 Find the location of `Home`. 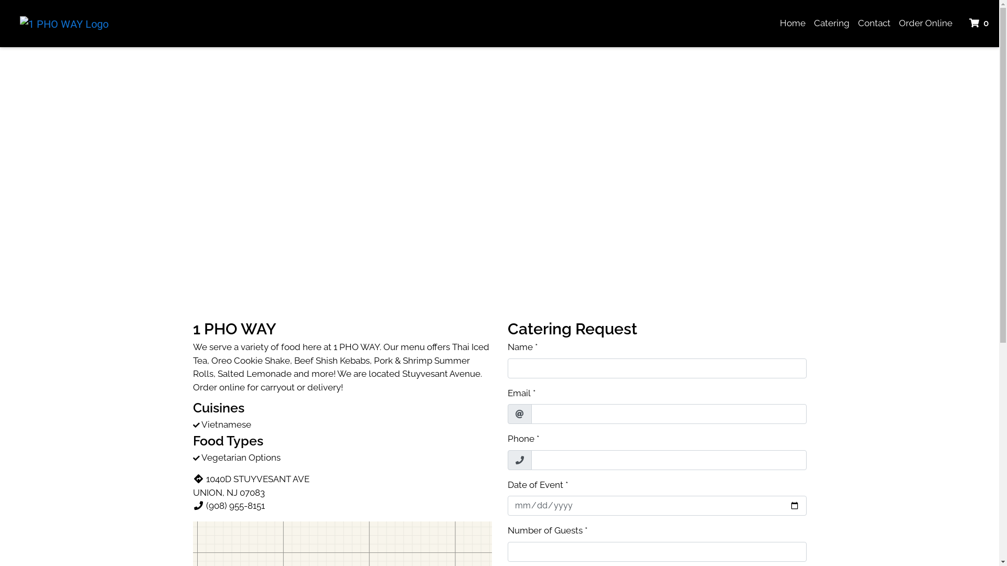

Home is located at coordinates (793, 24).